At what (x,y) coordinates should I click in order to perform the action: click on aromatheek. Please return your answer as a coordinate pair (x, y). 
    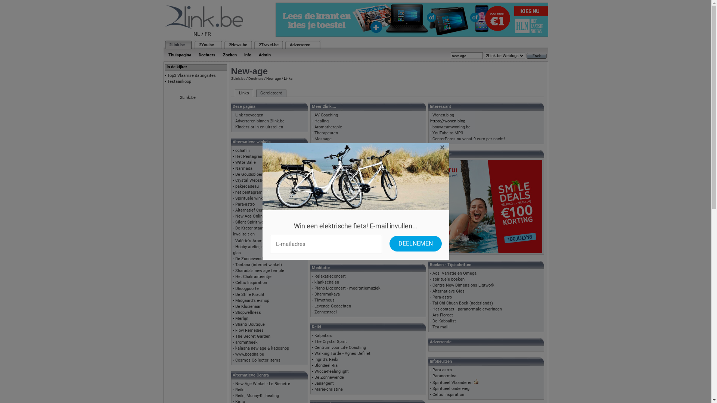
    Looking at the image, I should click on (246, 343).